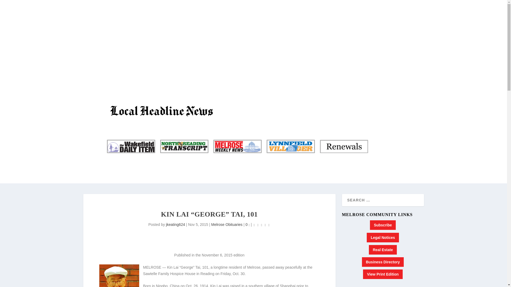  Describe the element at coordinates (227, 225) in the screenshot. I see `Melrose Obituaries` at that location.